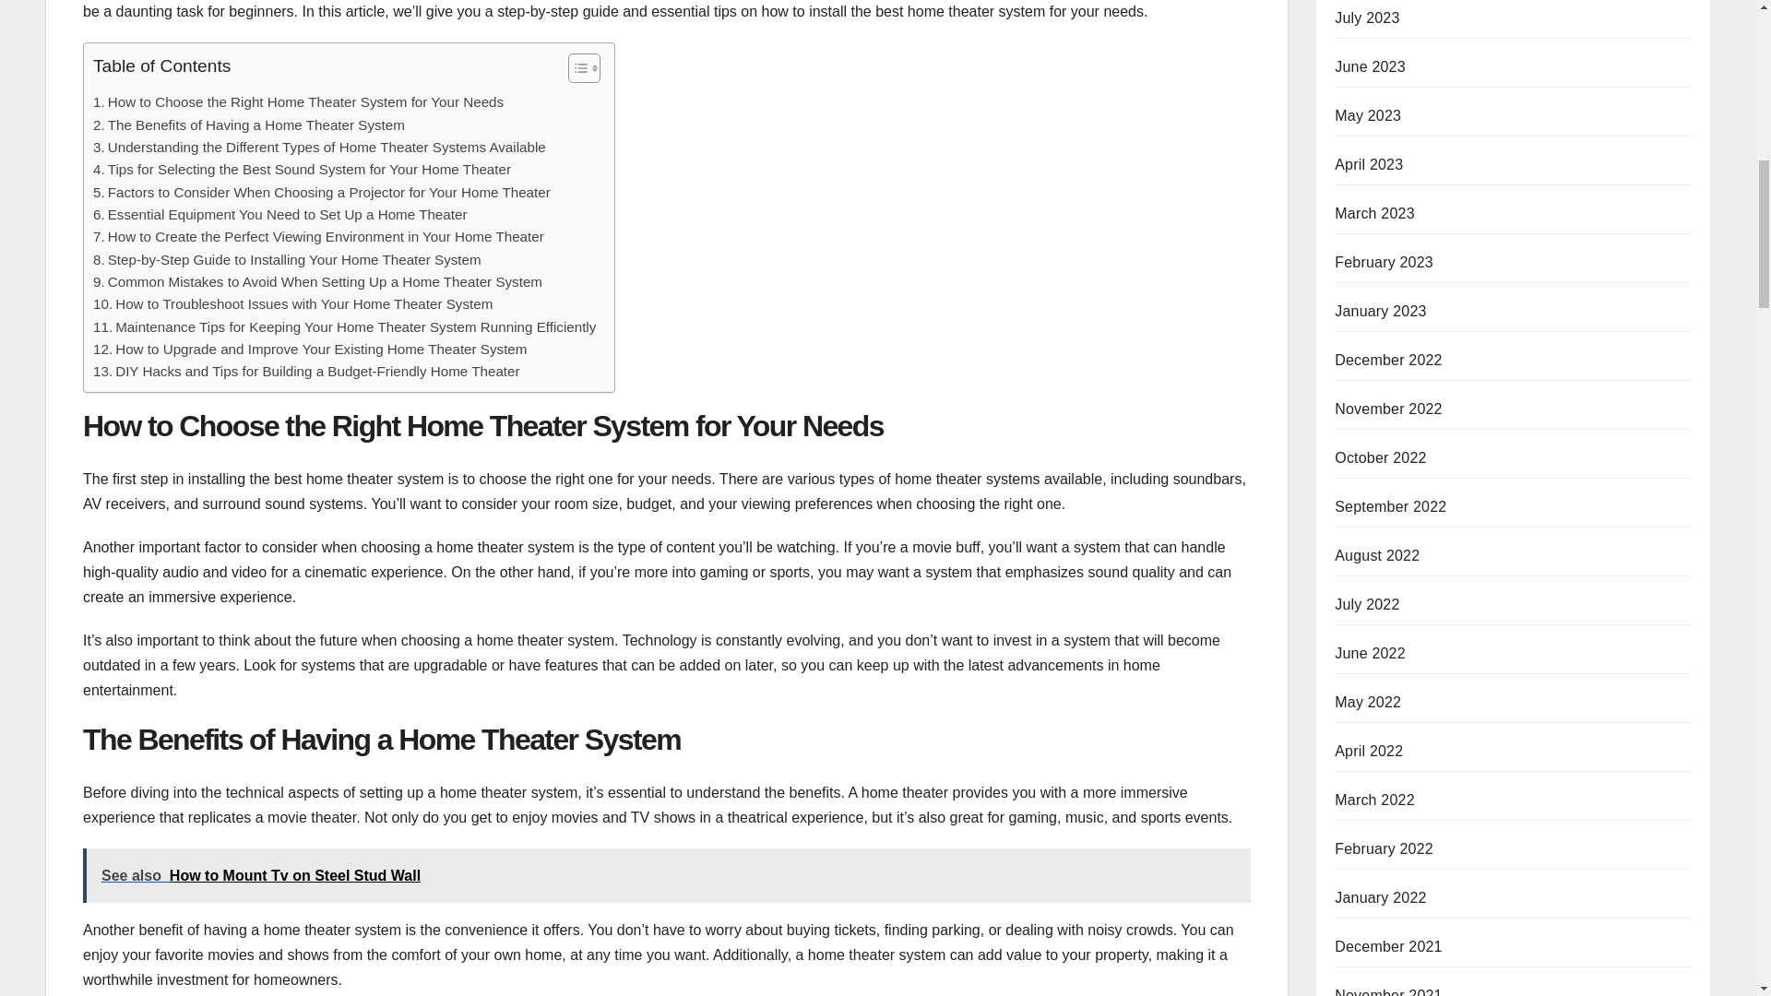 Image resolution: width=1771 pixels, height=996 pixels. I want to click on The Benefits of Having a Home Theater System, so click(249, 125).